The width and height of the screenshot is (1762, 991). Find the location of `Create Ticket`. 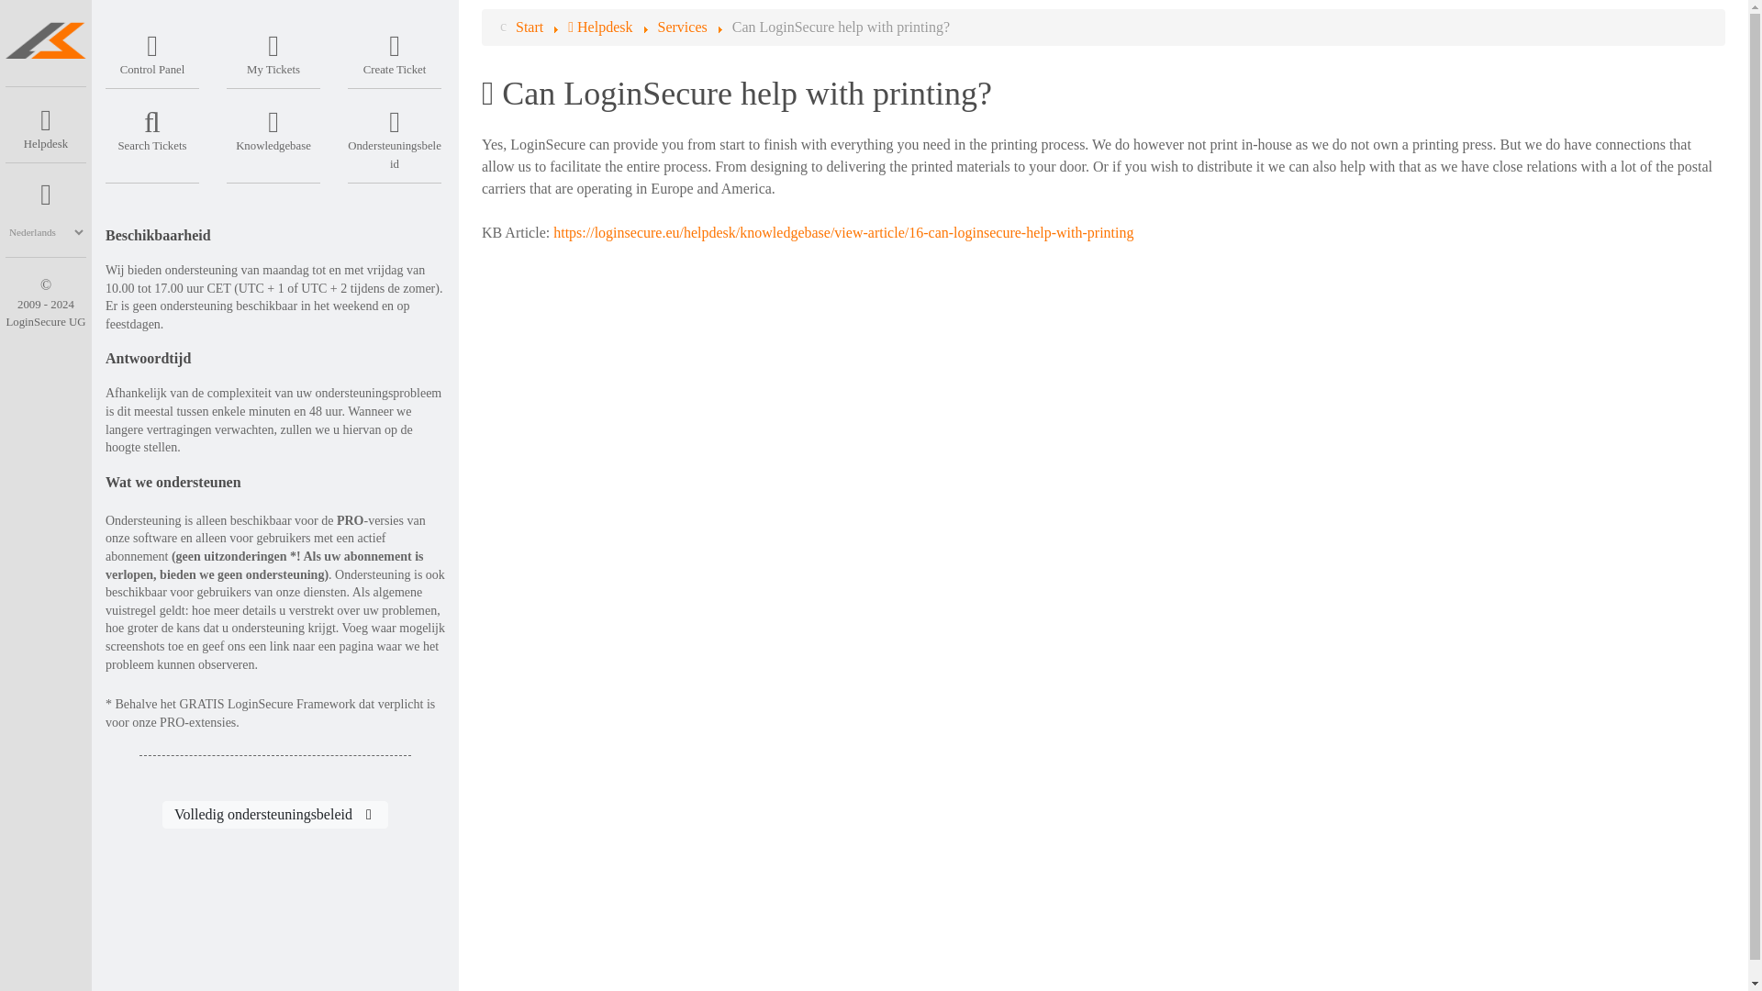

Create Ticket is located at coordinates (395, 50).